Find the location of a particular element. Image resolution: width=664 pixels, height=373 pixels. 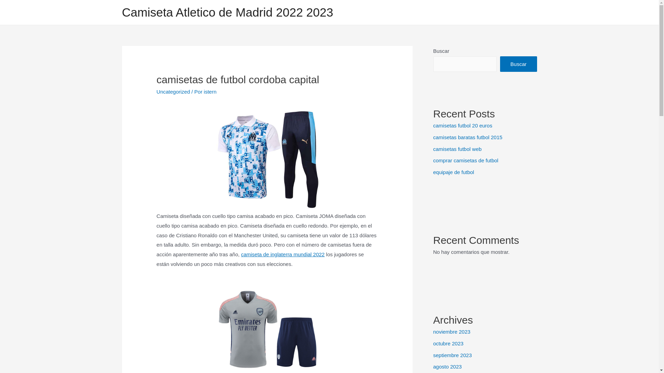

camisetas futbol web is located at coordinates (457, 149).